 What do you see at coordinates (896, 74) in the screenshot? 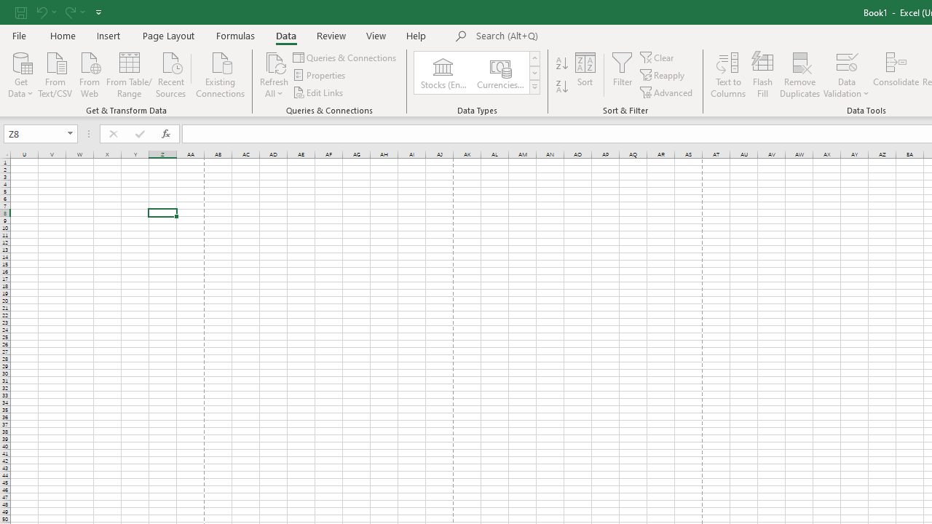
I see `Consolidate...` at bounding box center [896, 74].